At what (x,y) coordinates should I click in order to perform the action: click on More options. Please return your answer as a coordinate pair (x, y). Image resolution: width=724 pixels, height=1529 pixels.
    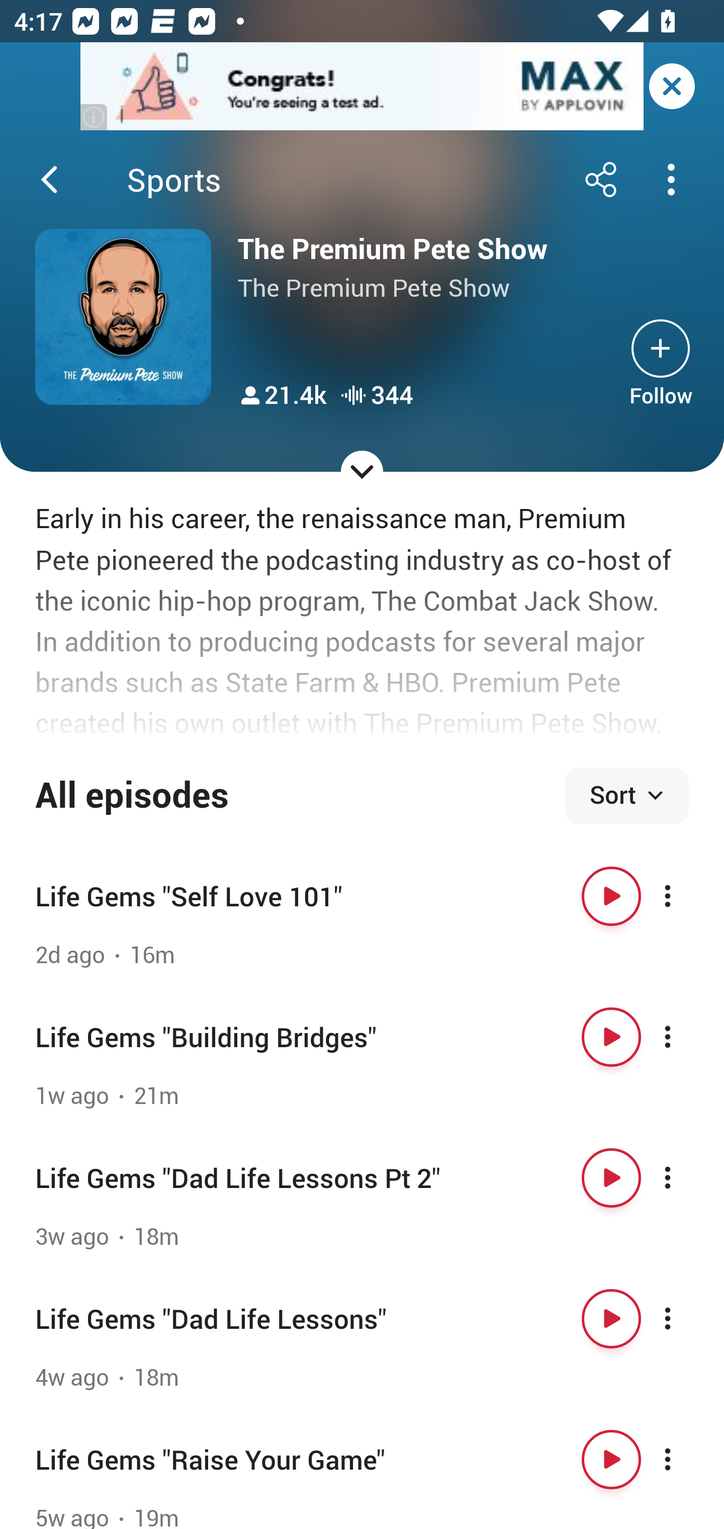
    Looking at the image, I should click on (685, 1460).